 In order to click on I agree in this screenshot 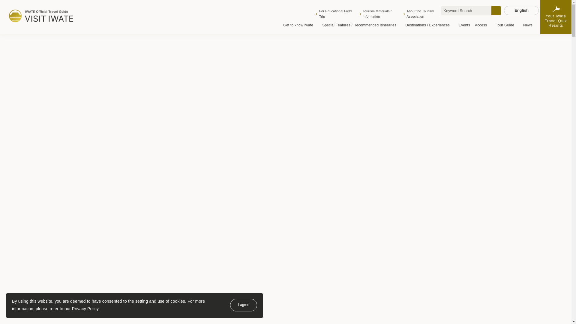, I will do `click(243, 305)`.